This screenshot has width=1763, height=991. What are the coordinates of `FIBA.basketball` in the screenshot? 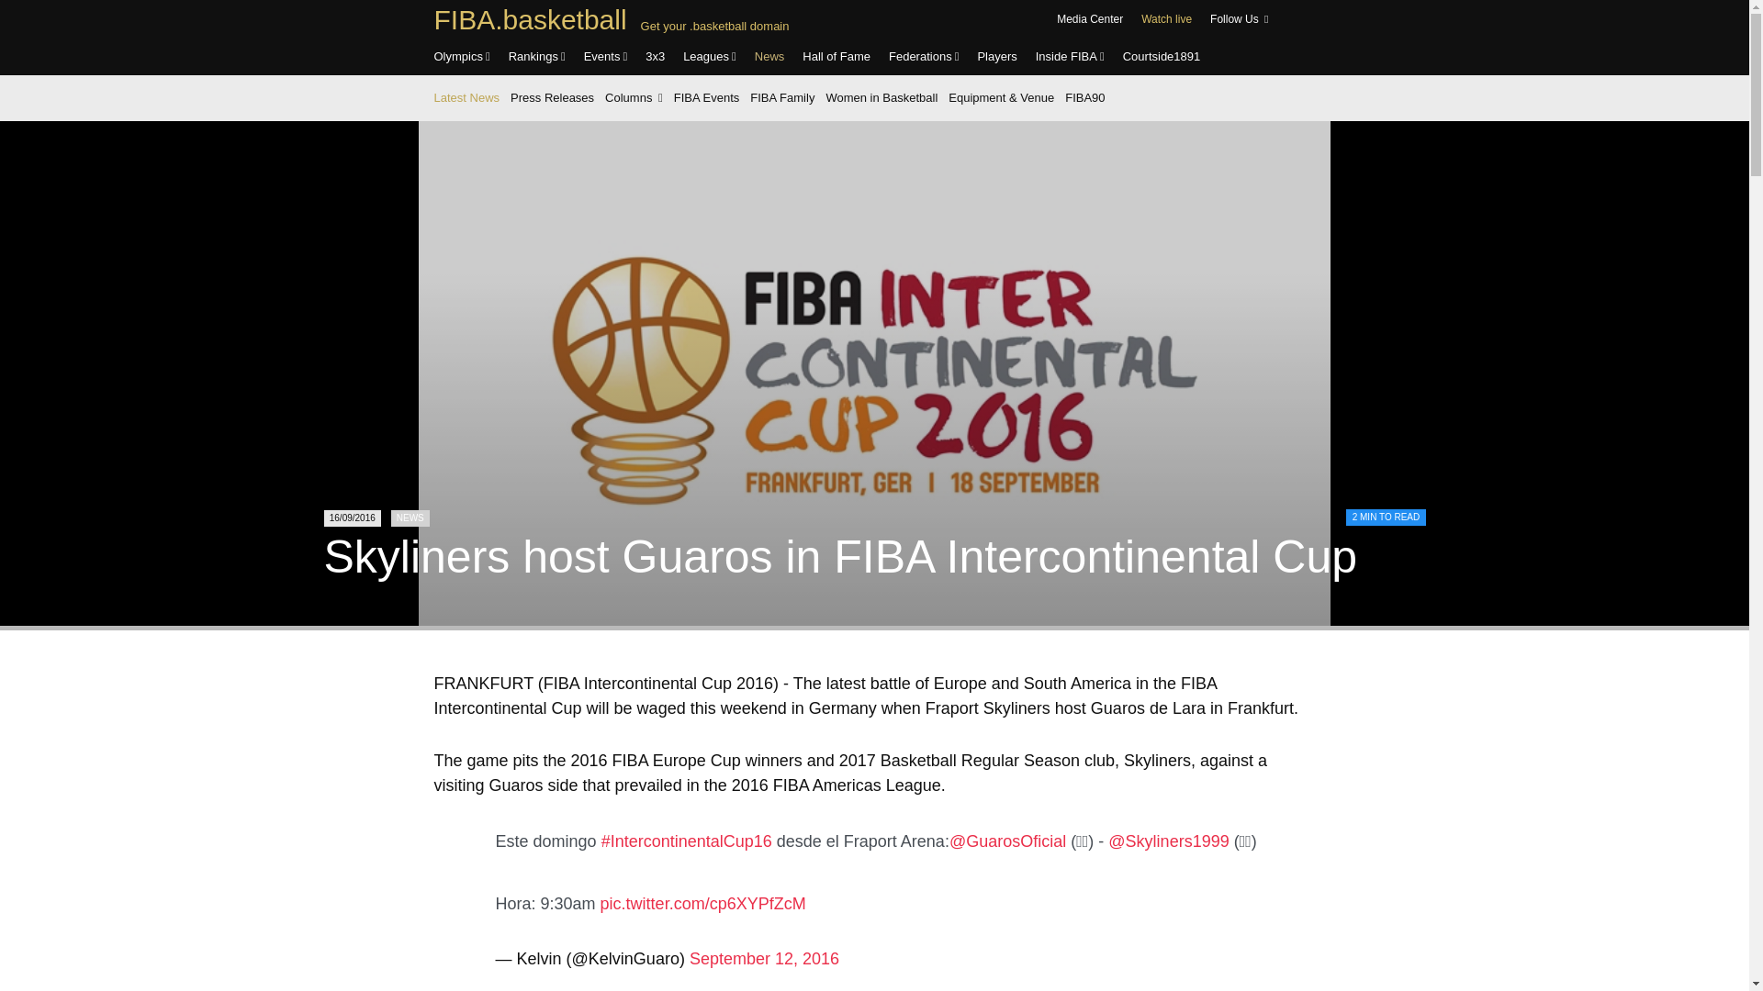 It's located at (529, 19).